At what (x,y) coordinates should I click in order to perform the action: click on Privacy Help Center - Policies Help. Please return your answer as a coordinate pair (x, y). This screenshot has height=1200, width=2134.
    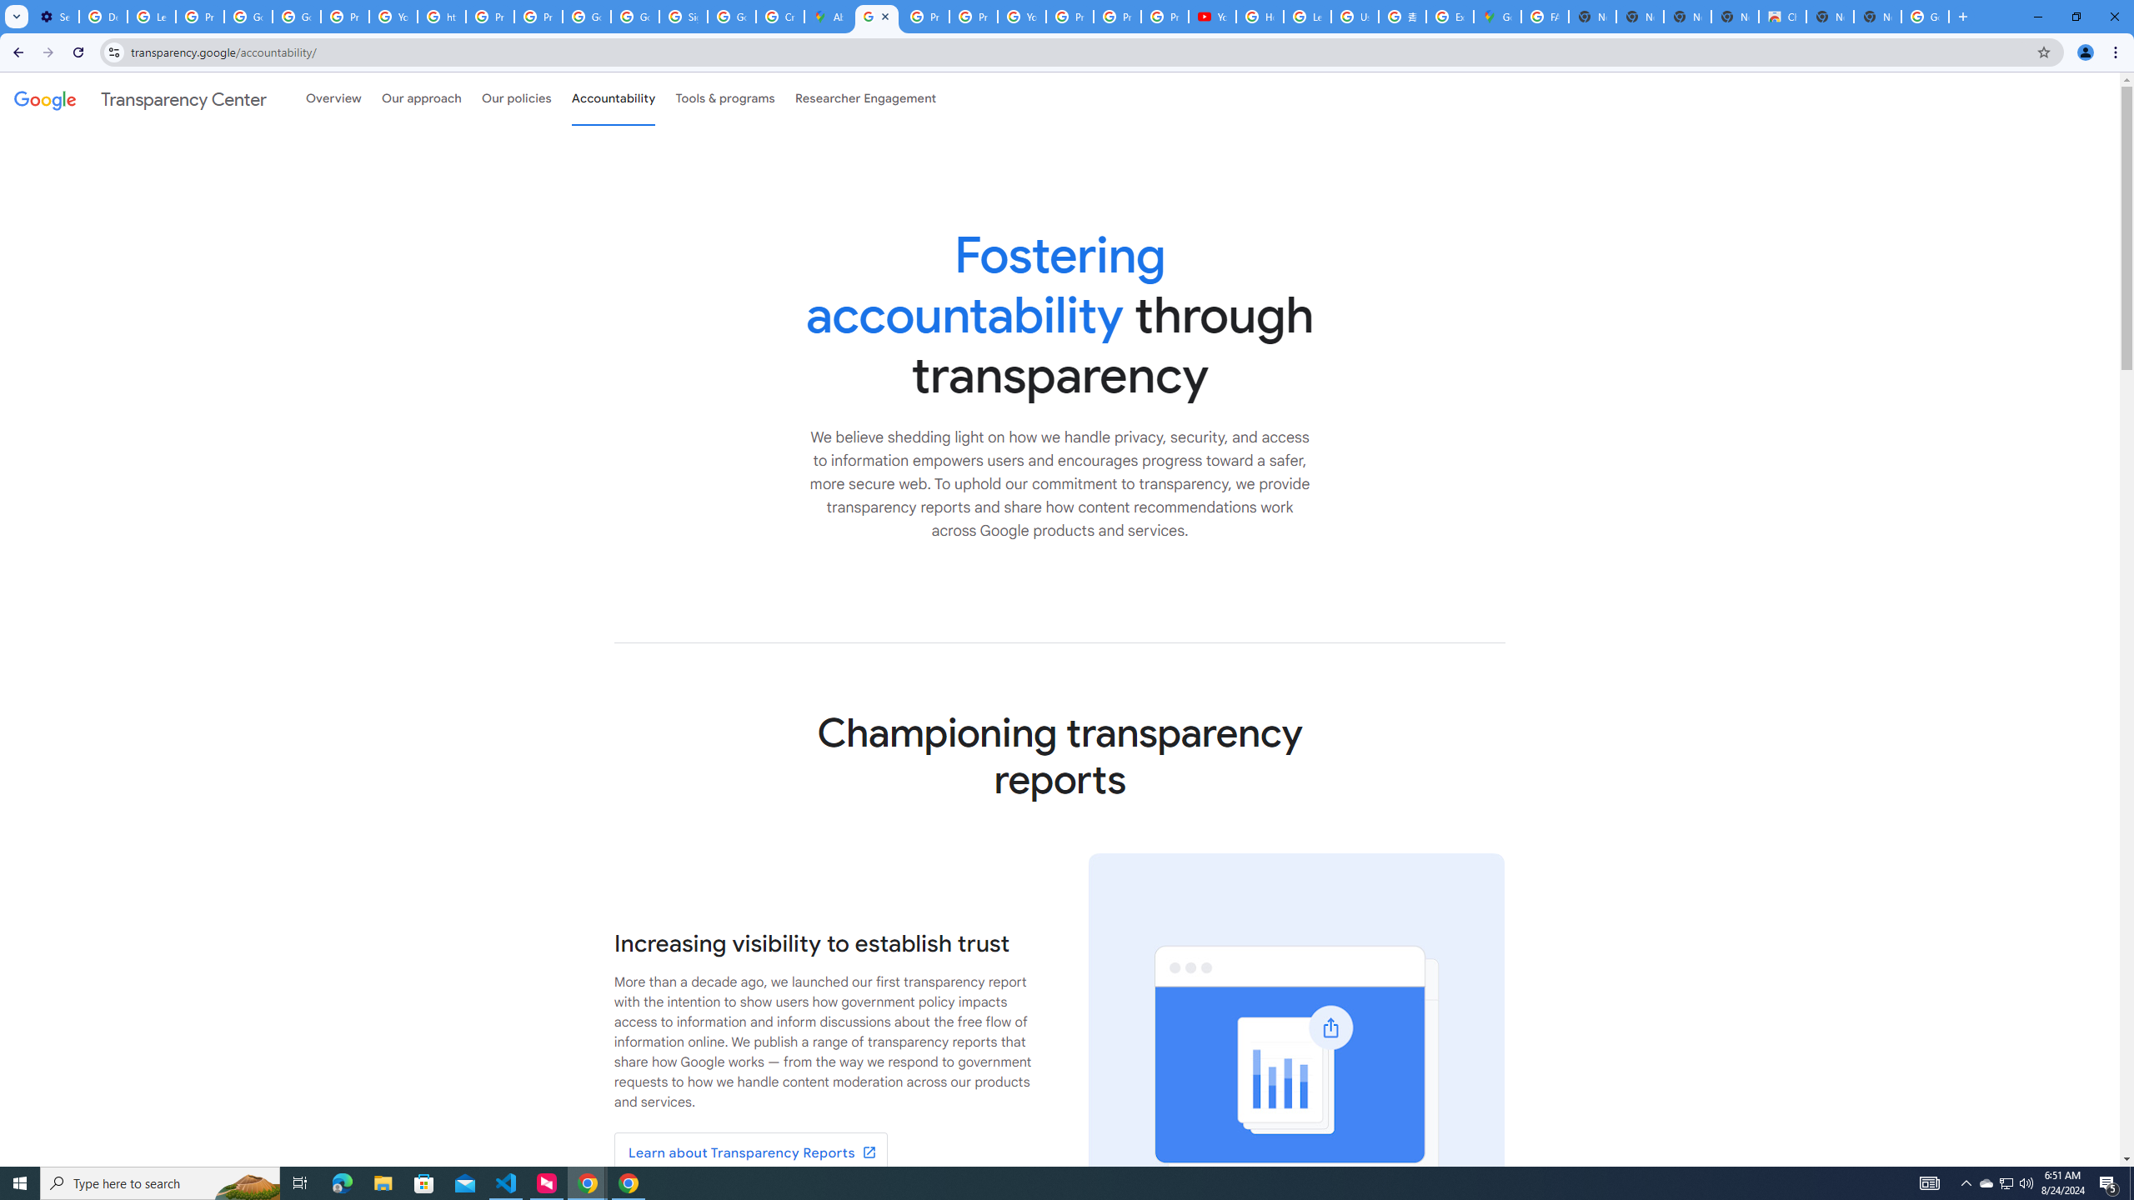
    Looking at the image, I should click on (490, 17).